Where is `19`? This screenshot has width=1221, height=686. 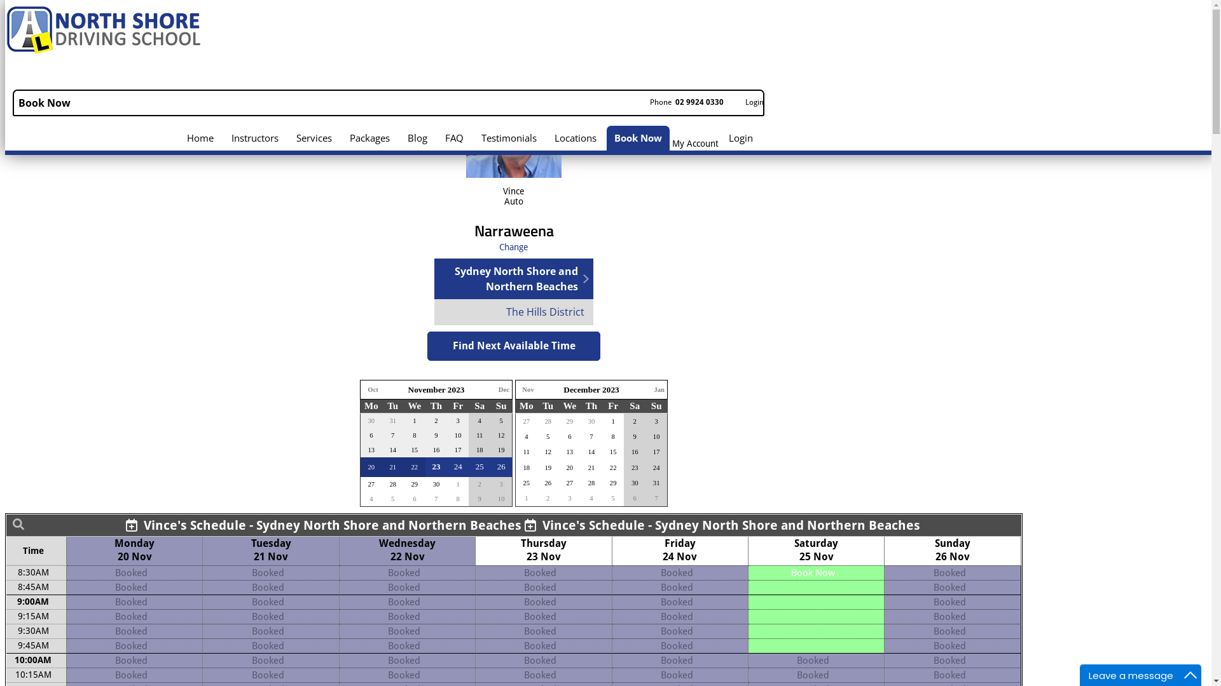
19 is located at coordinates (548, 467).